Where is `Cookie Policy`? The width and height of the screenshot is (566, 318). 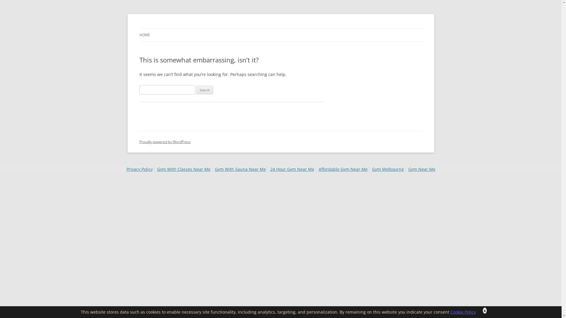 Cookie Policy is located at coordinates (463, 312).